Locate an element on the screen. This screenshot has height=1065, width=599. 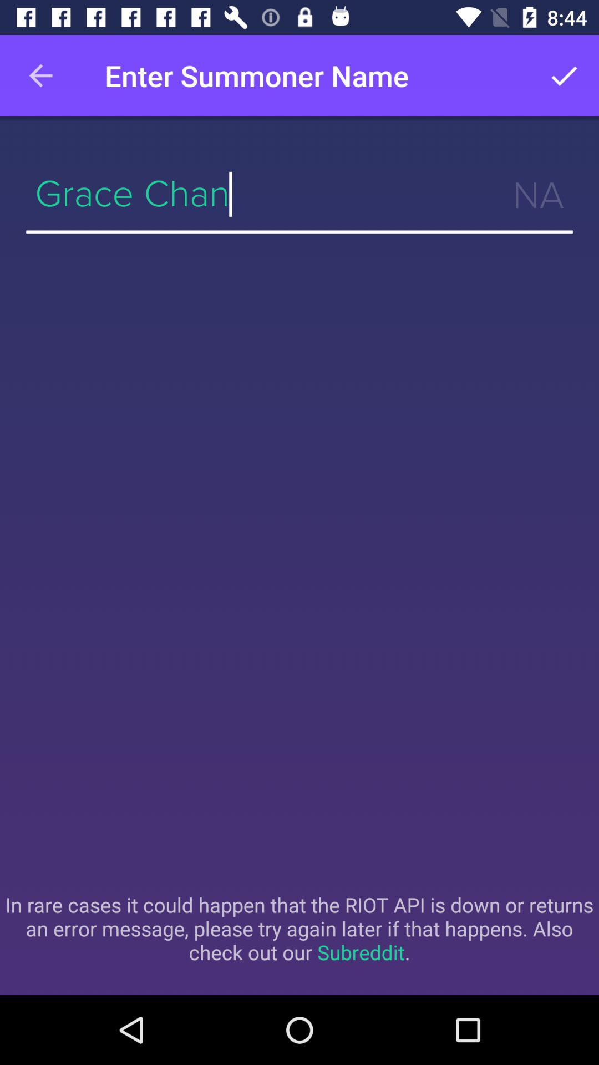
turn off in rare cases icon is located at coordinates (299, 929).